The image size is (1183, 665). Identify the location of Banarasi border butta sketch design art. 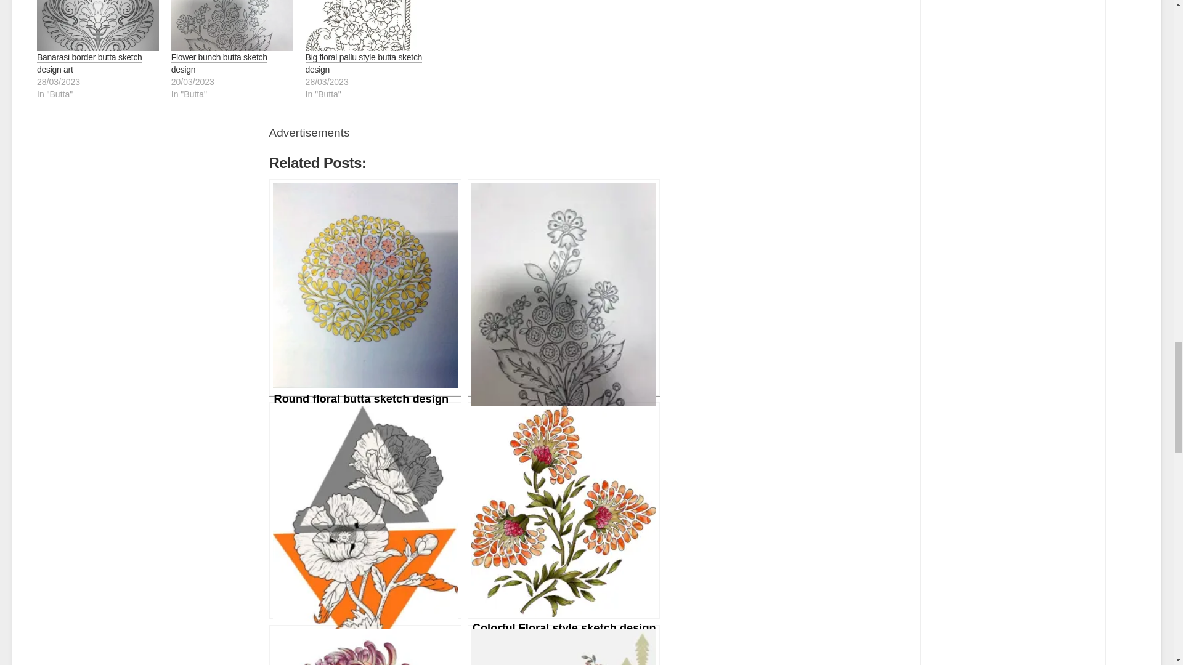
(89, 63).